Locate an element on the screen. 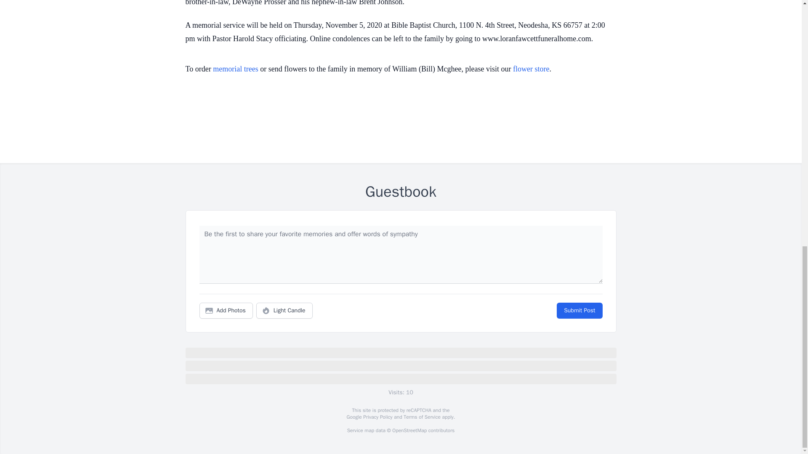  Terms of Service is located at coordinates (422, 417).